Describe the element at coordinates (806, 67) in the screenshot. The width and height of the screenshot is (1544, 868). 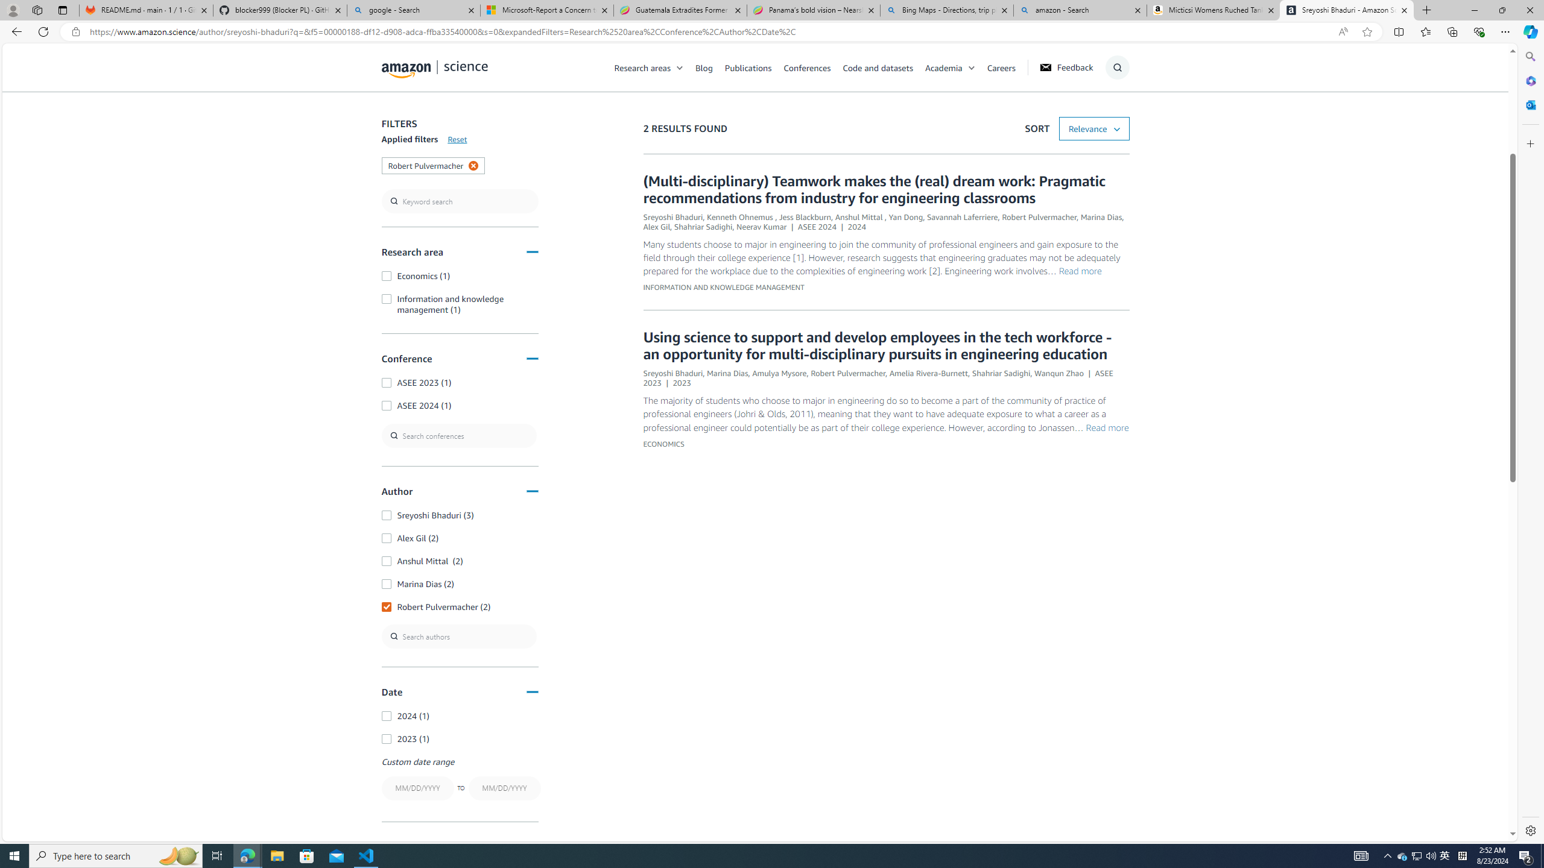
I see `Conferences` at that location.